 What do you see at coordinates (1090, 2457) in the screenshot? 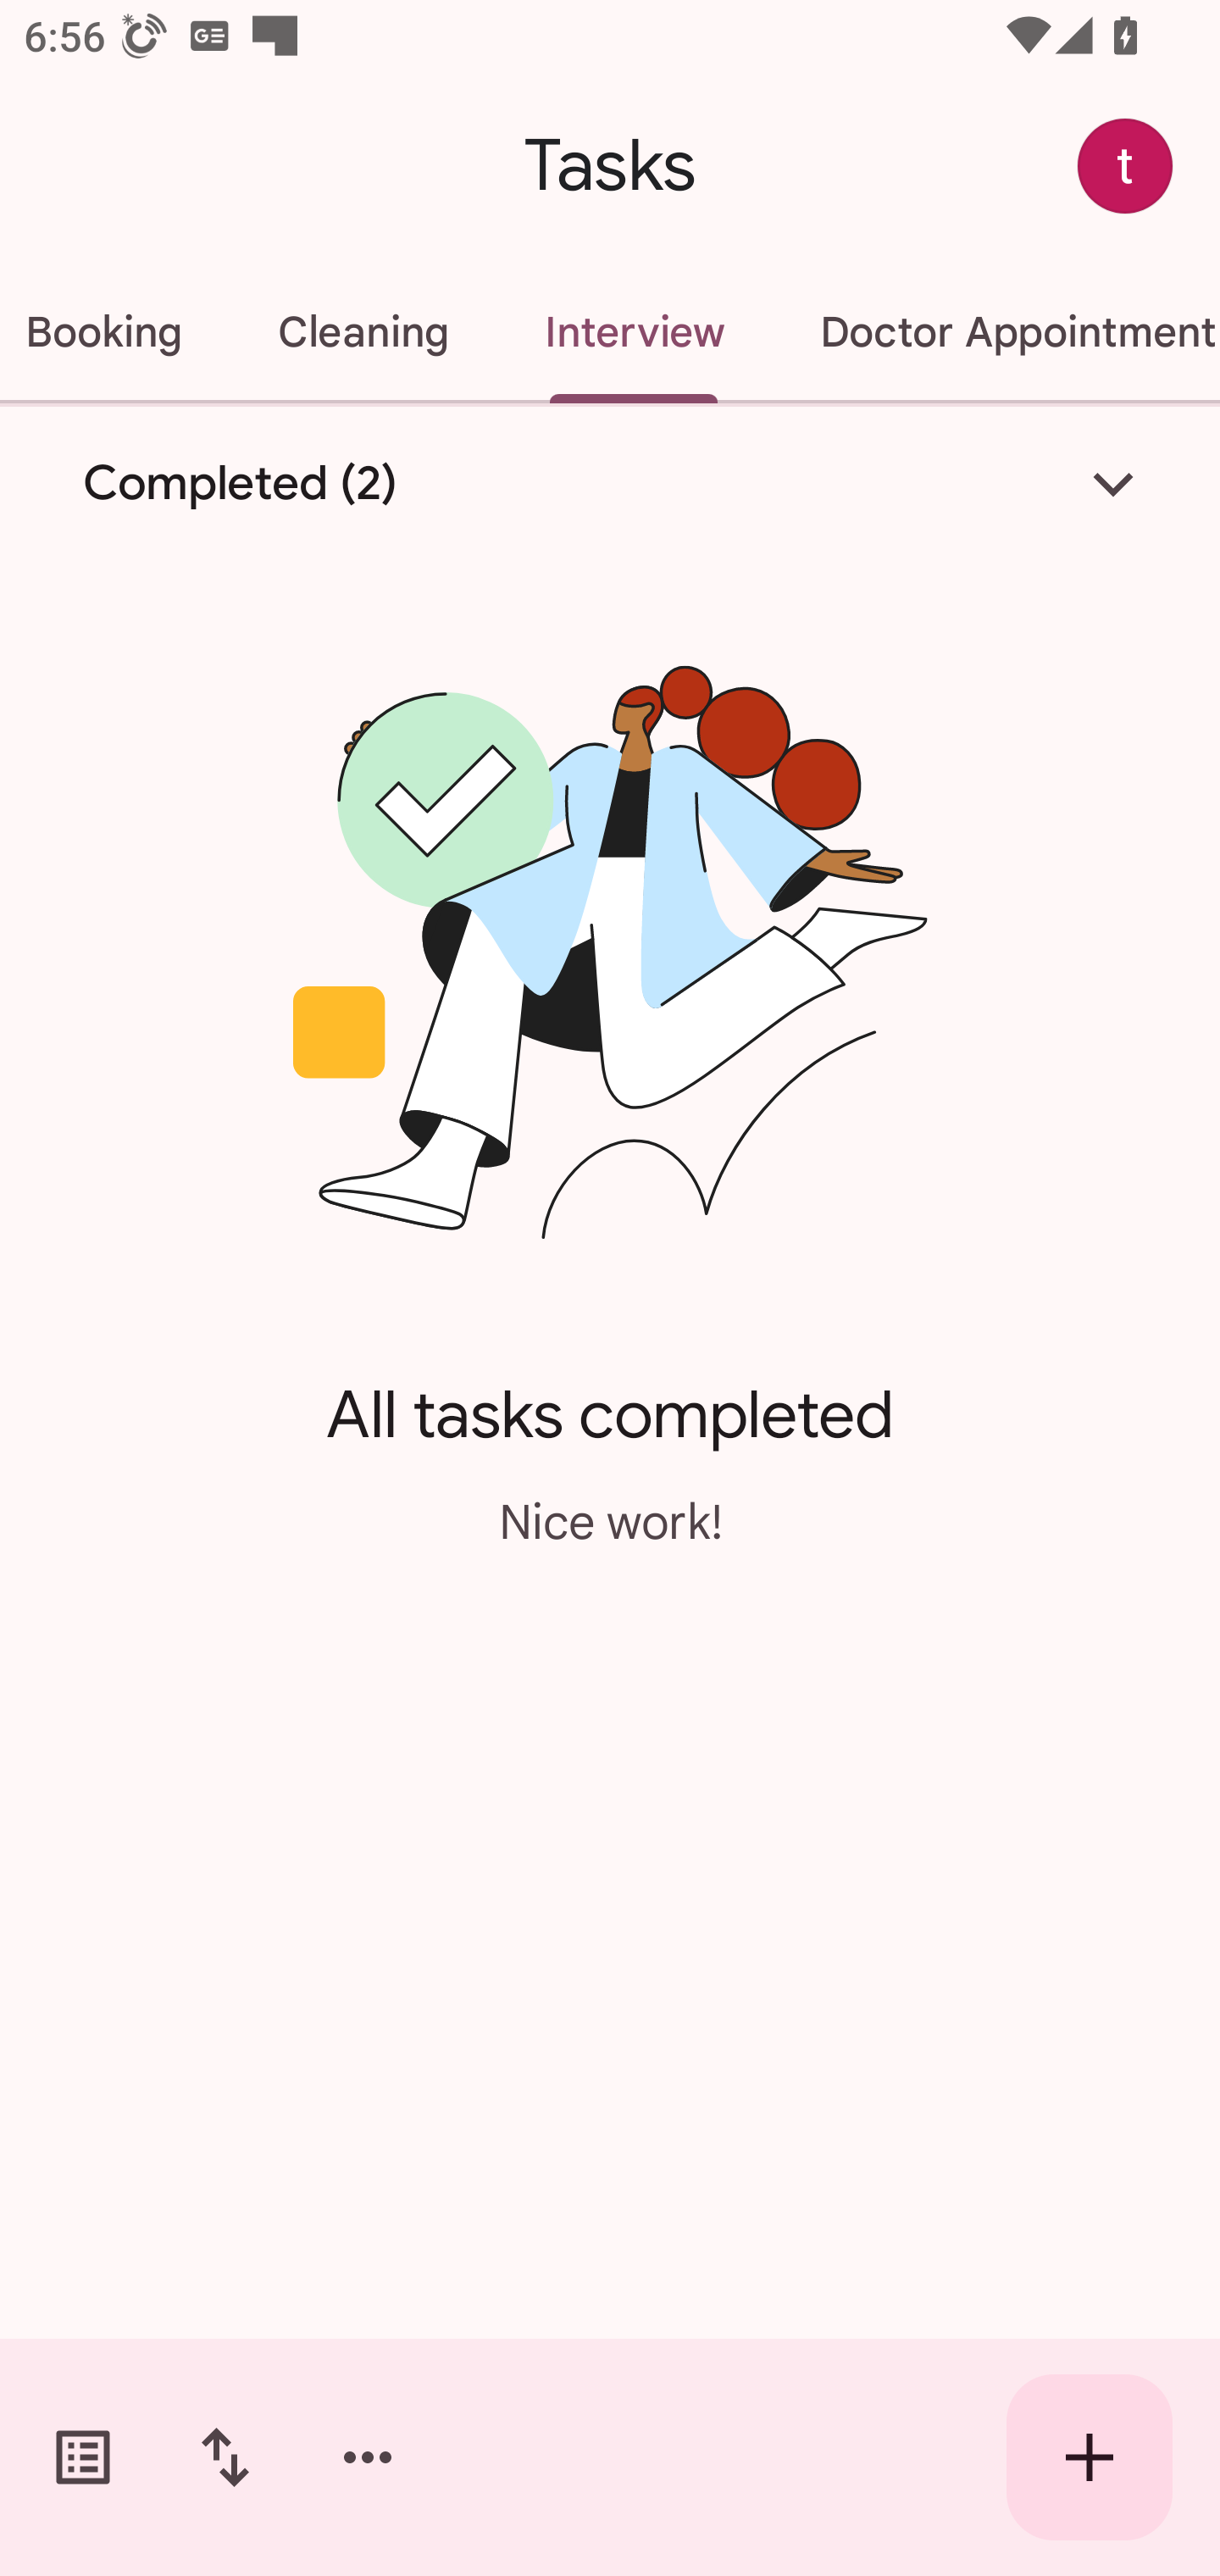
I see `Create new task` at bounding box center [1090, 2457].